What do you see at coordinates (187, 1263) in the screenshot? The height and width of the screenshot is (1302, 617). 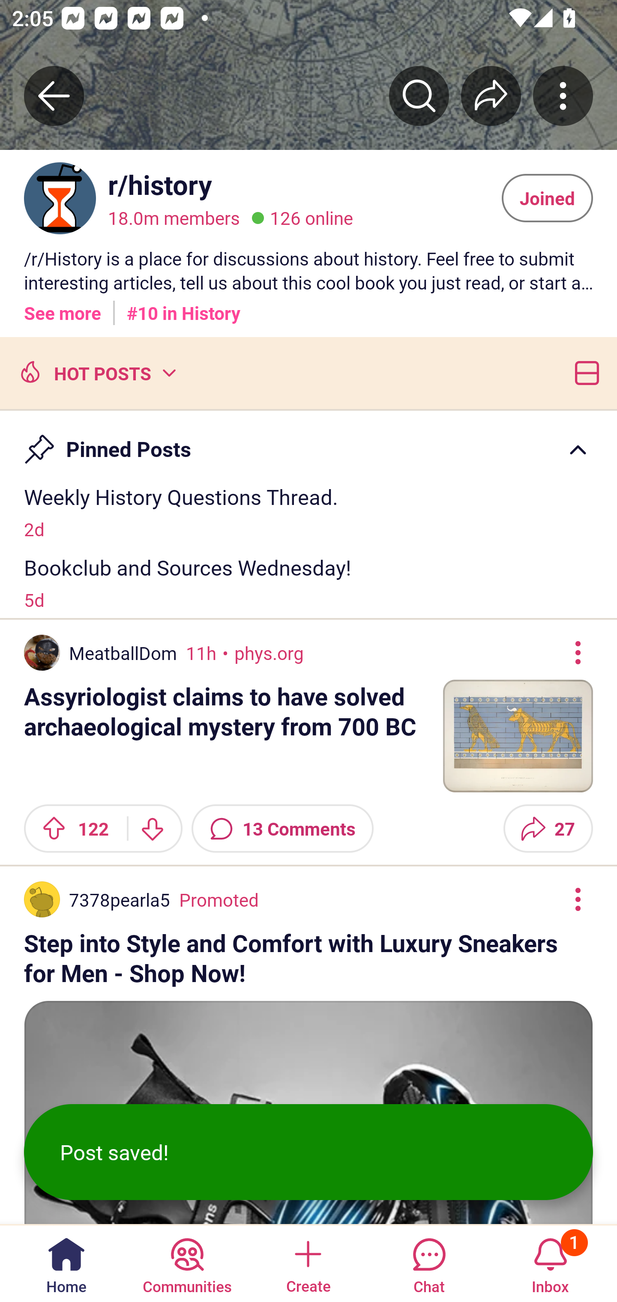 I see `Communities` at bounding box center [187, 1263].